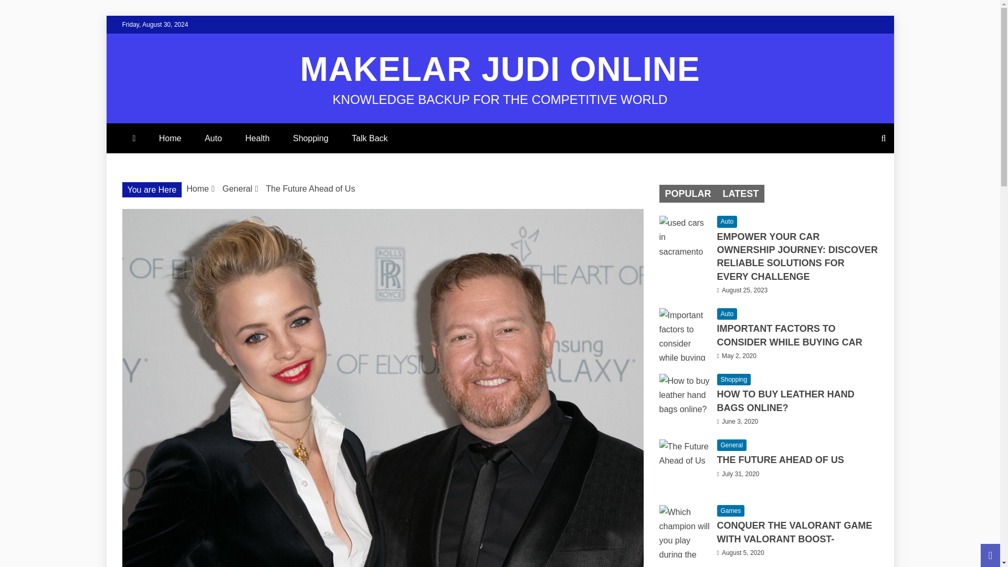 This screenshot has height=567, width=1008. I want to click on Auto, so click(727, 222).